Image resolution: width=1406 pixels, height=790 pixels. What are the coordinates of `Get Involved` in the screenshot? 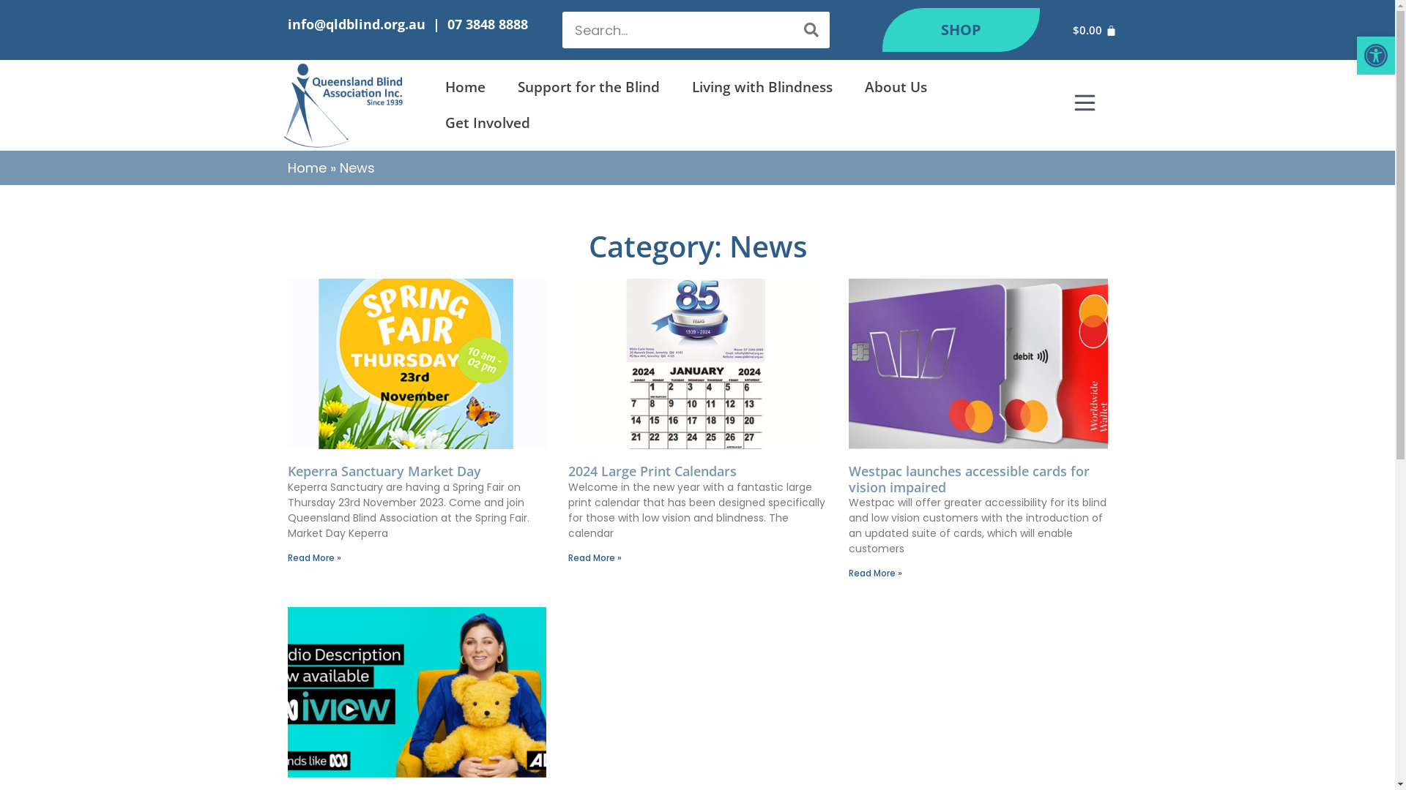 It's located at (488, 123).